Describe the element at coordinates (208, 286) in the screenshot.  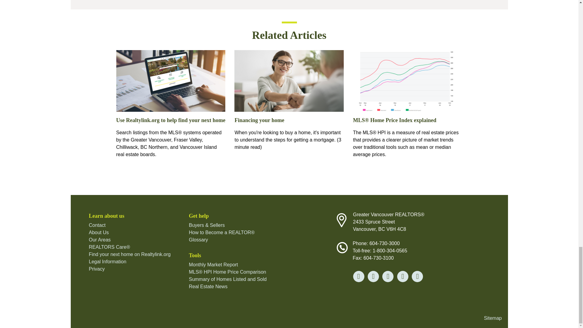
I see `Real Estate News` at that location.